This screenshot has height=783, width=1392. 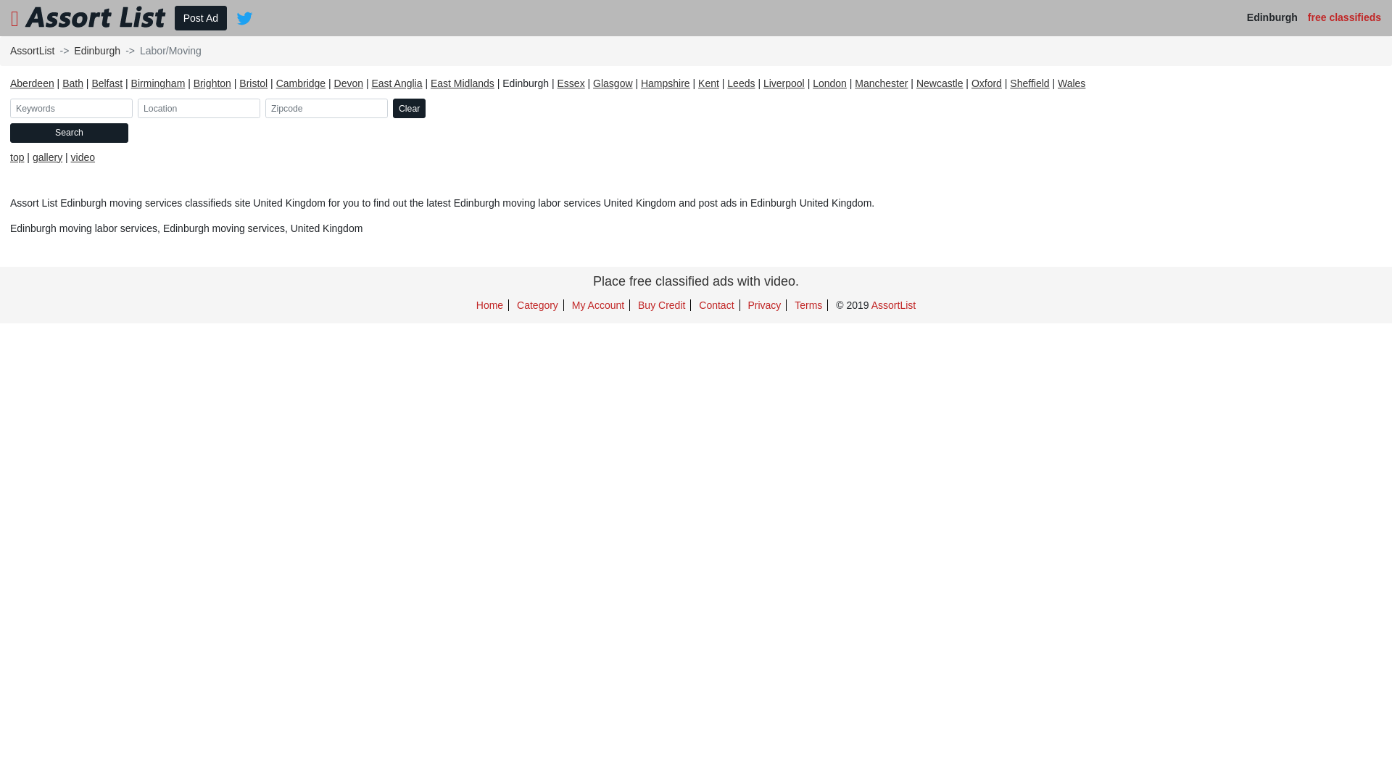 I want to click on AssortList, so click(x=32, y=51).